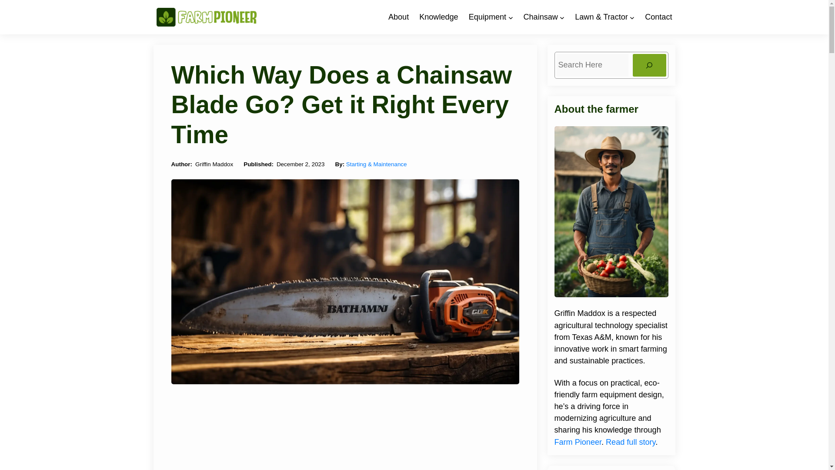 The height and width of the screenshot is (470, 835). I want to click on Chainsaw Insights, so click(540, 17).